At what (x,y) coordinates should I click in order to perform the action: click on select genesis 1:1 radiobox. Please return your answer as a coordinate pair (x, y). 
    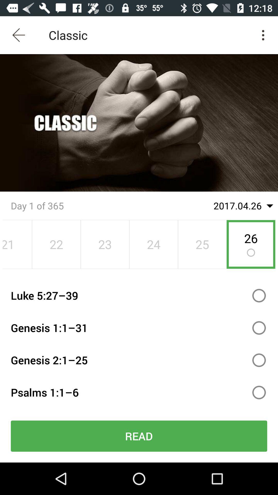
    Looking at the image, I should click on (259, 328).